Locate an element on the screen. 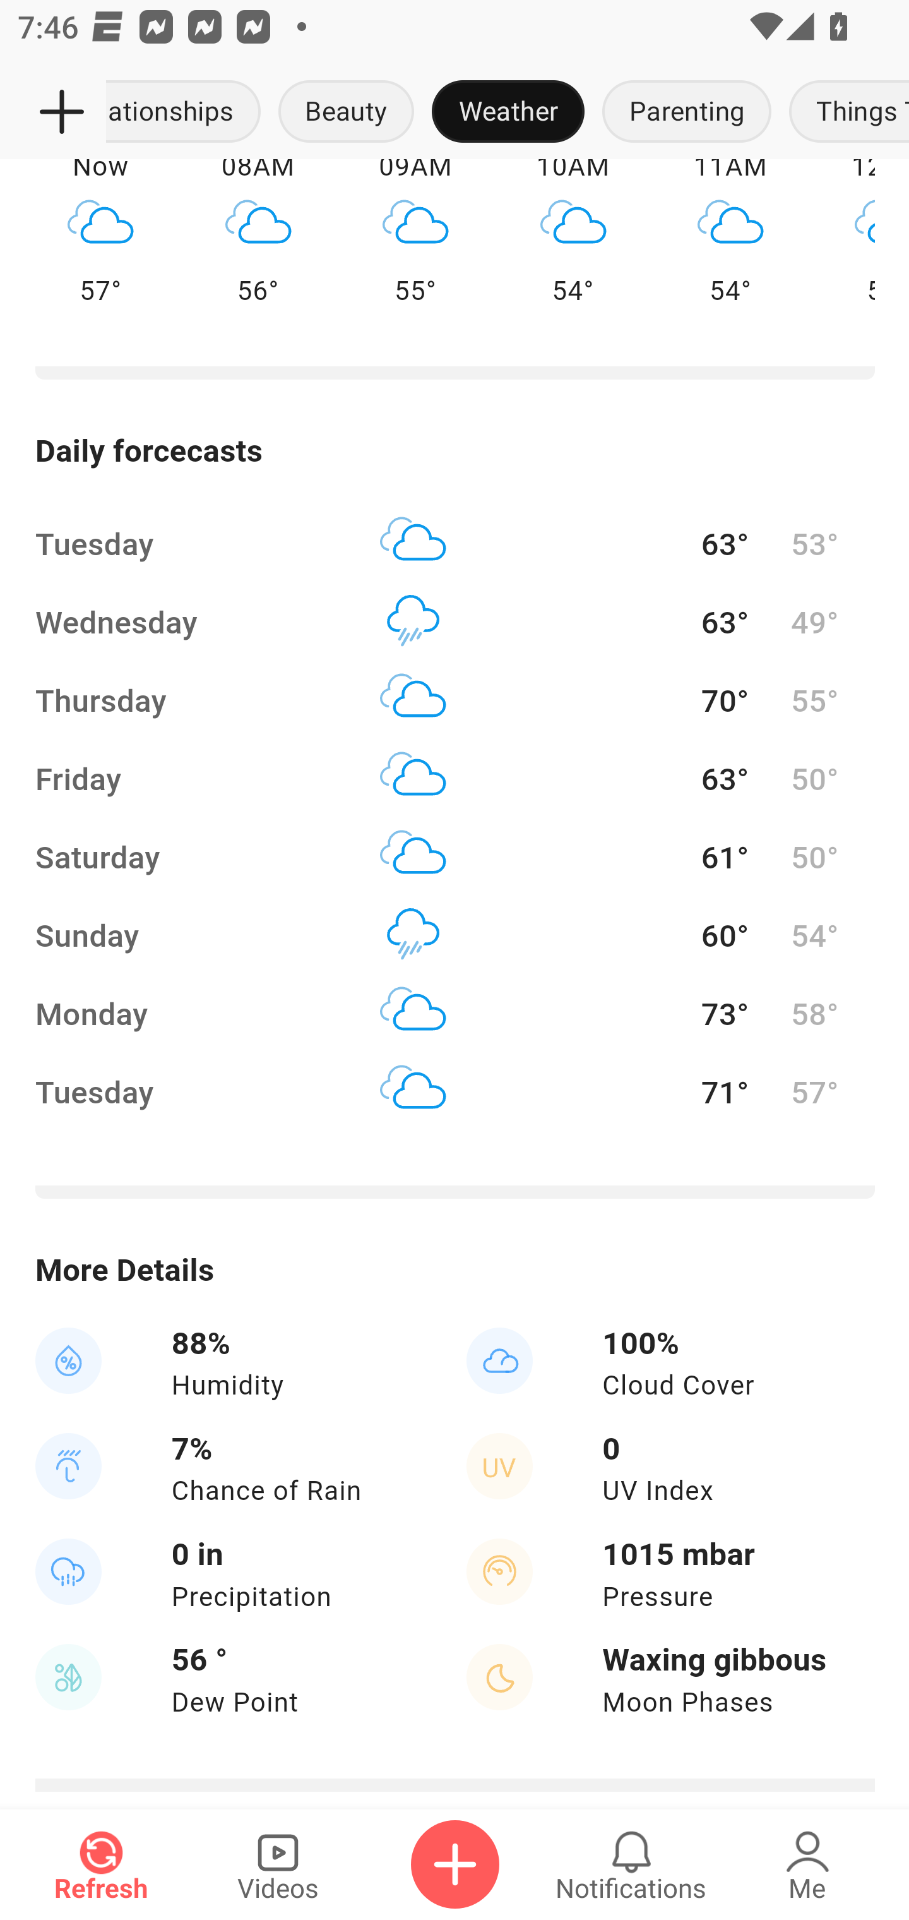 This screenshot has height=1920, width=909. Things To Do is located at coordinates (845, 112).